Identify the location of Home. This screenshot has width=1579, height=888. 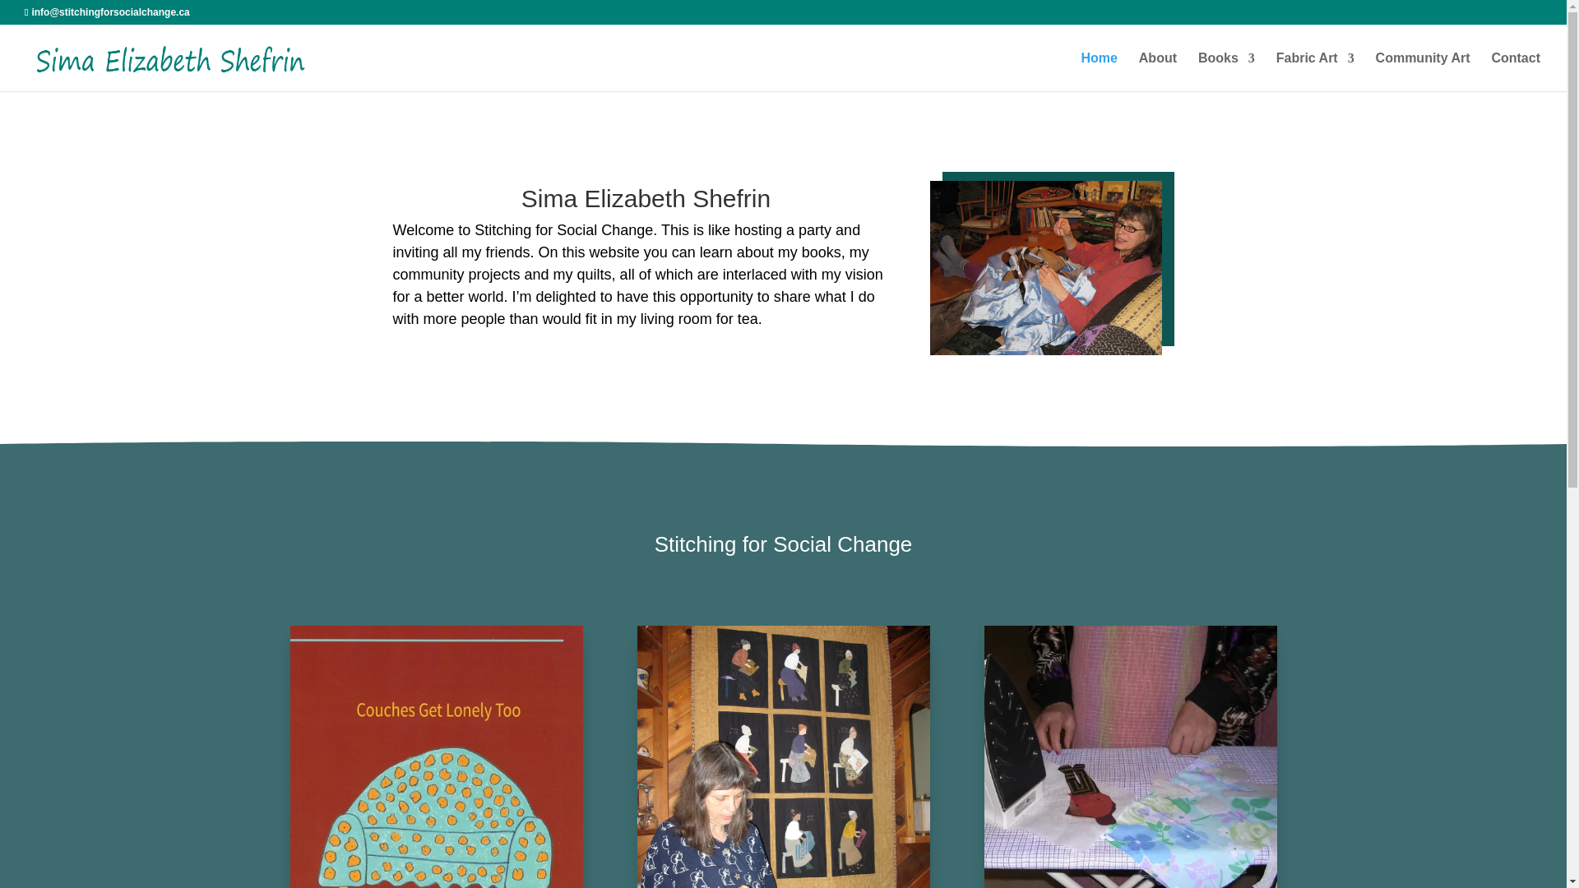
(1098, 72).